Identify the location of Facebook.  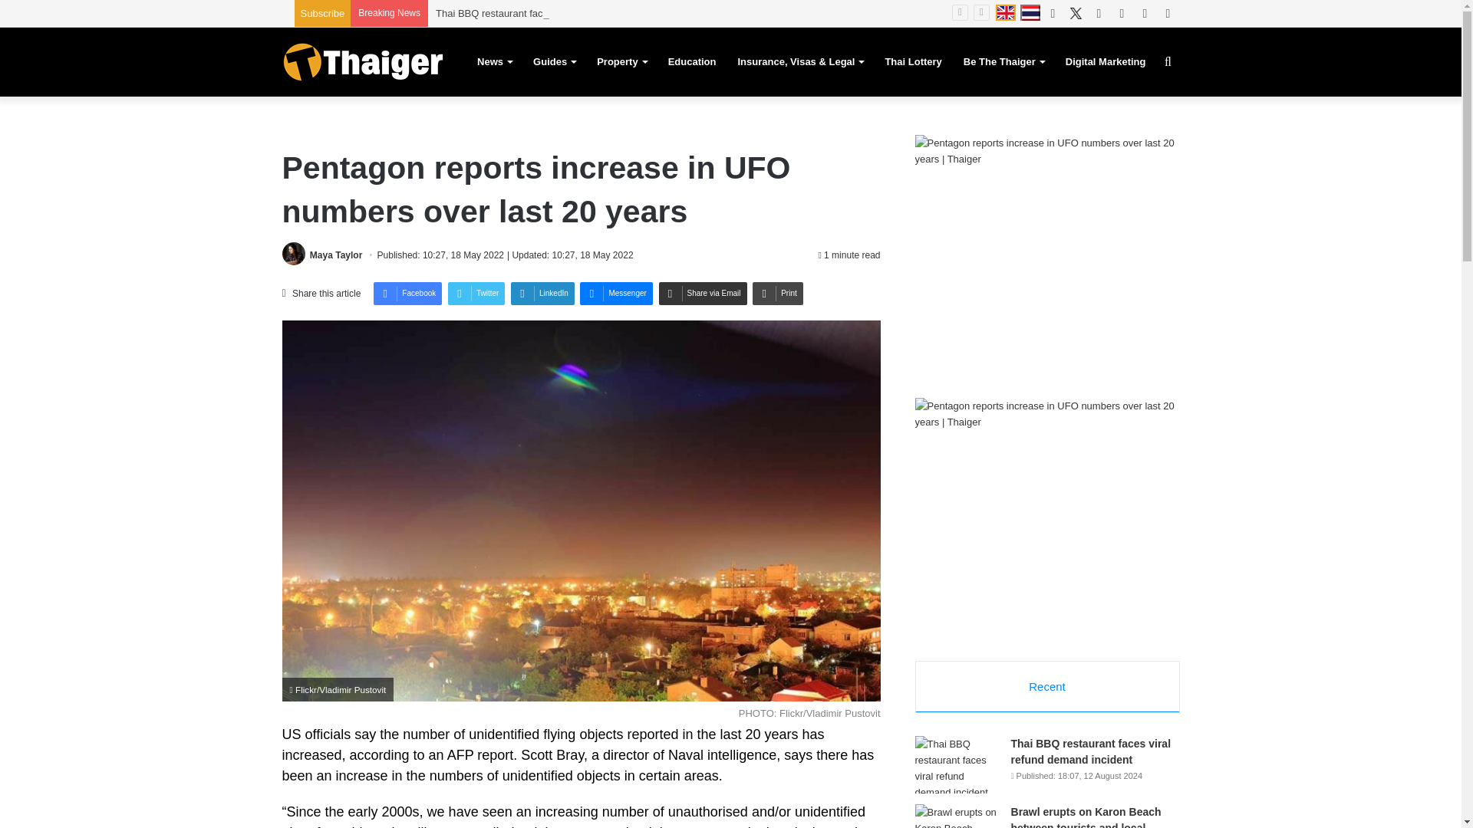
(408, 294).